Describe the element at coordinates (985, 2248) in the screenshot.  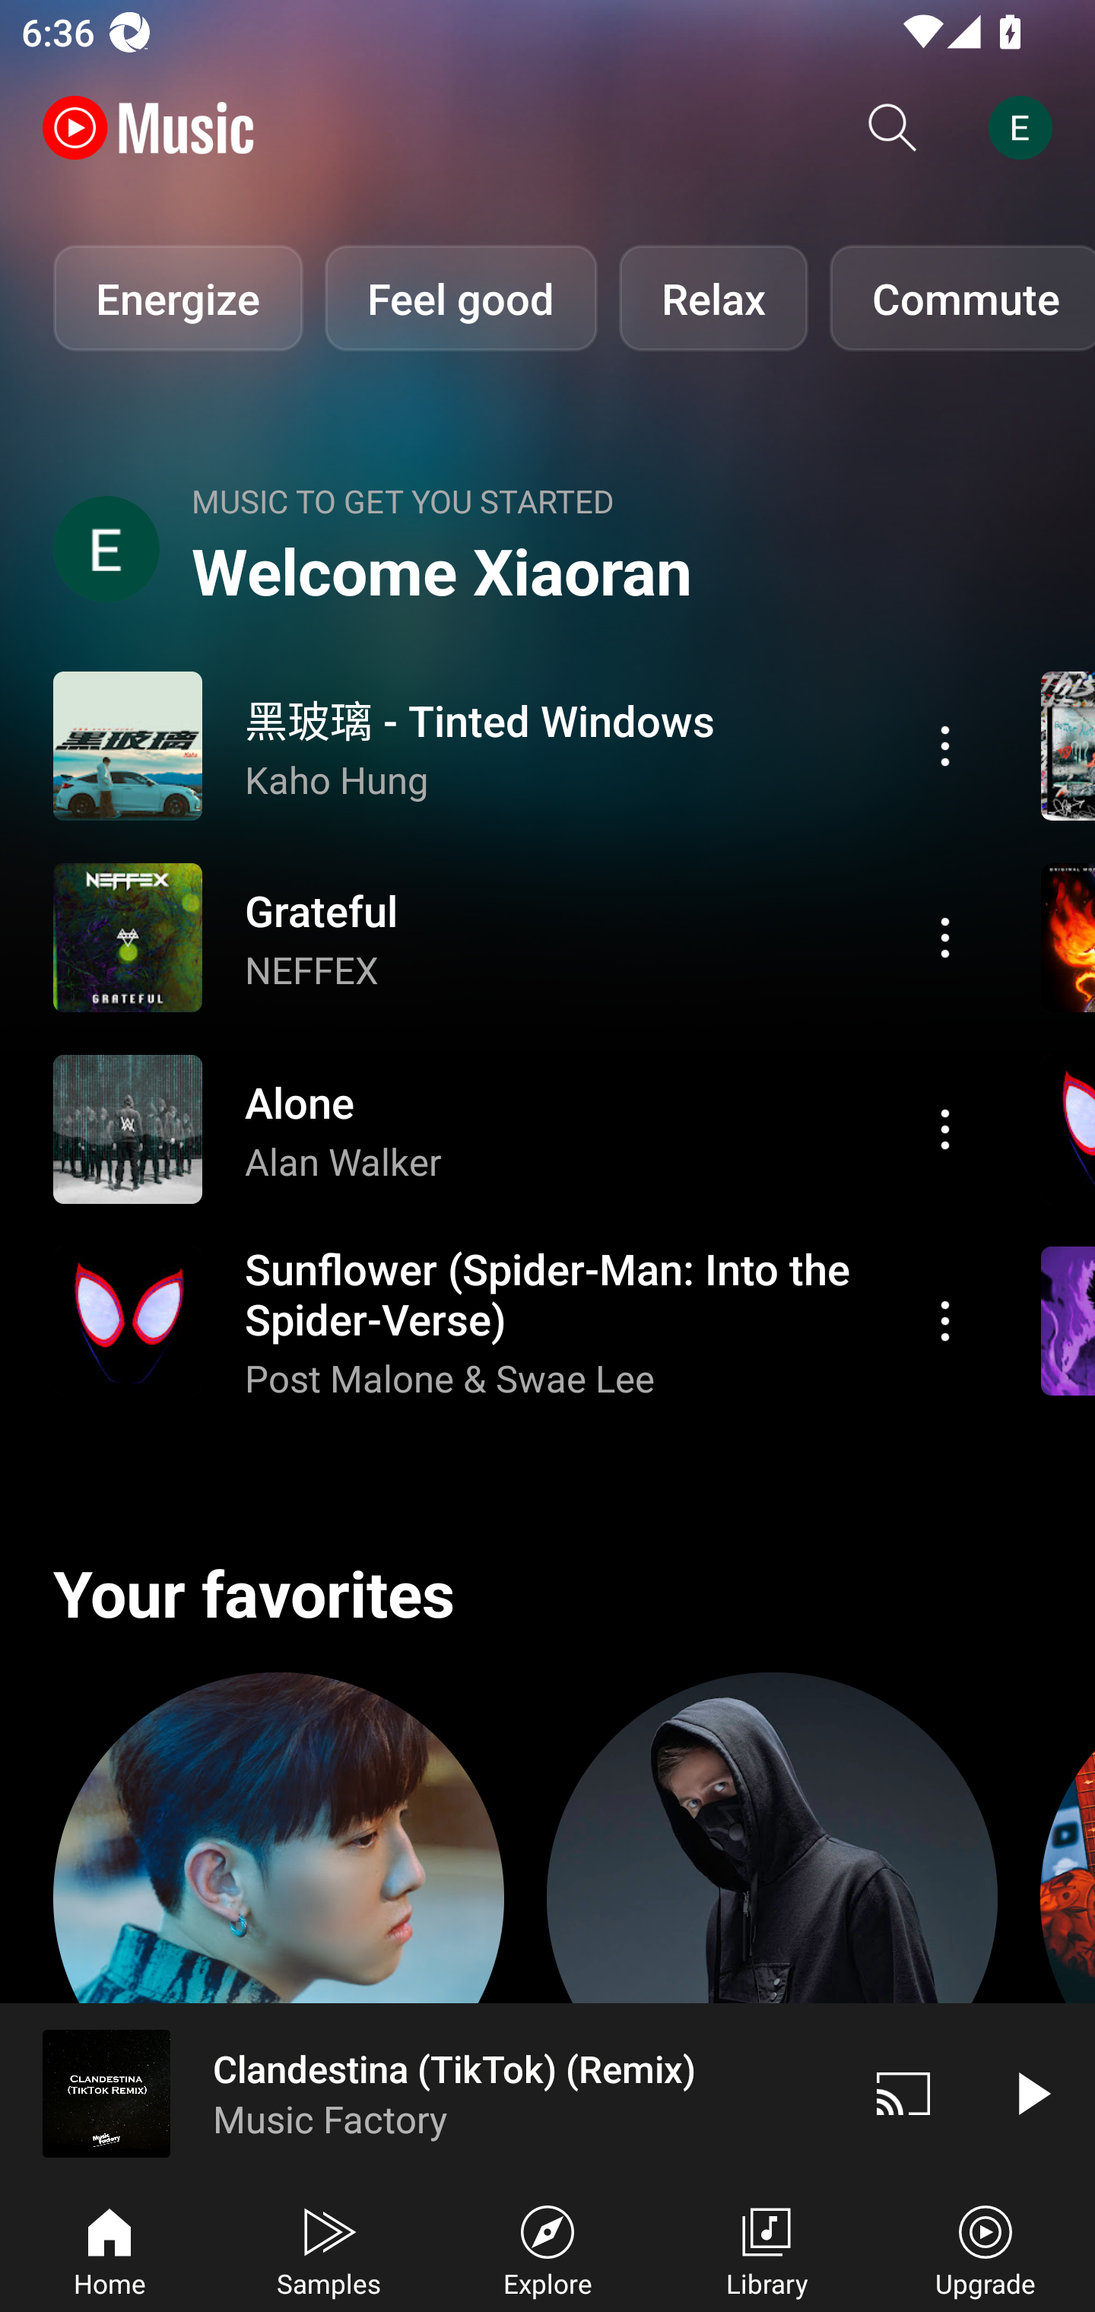
I see `Upgrade` at that location.